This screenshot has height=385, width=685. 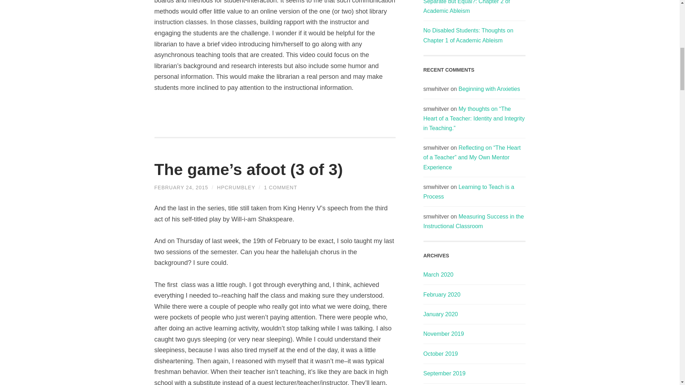 What do you see at coordinates (280, 188) in the screenshot?
I see `1 COMMENT` at bounding box center [280, 188].